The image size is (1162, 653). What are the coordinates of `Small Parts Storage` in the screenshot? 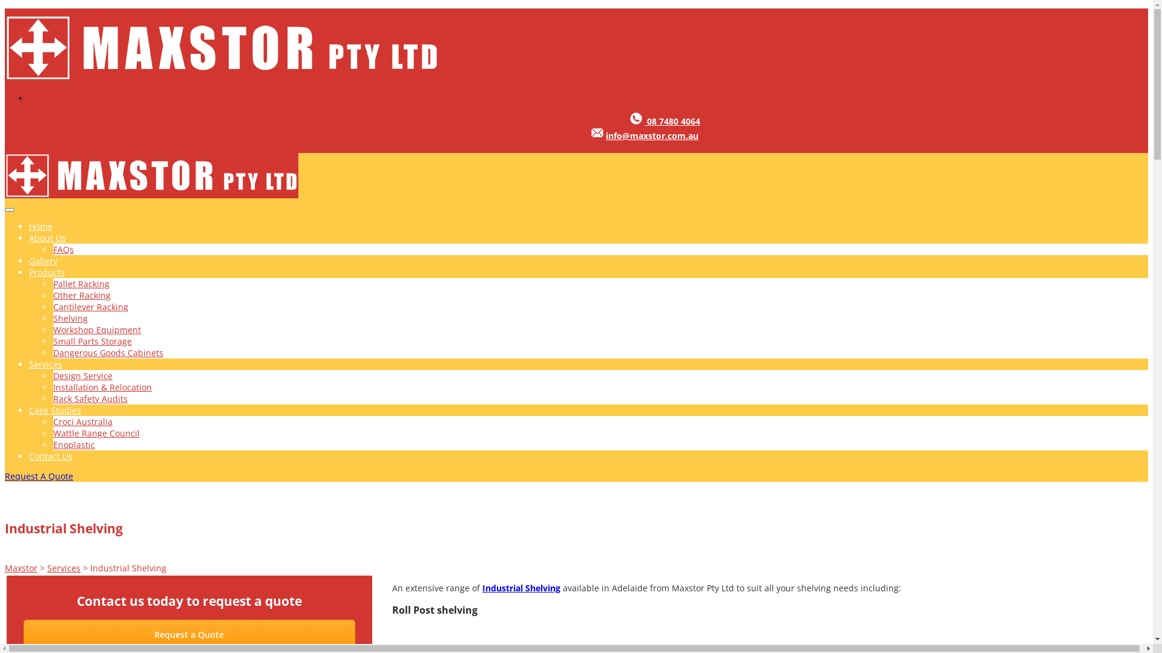 It's located at (93, 341).